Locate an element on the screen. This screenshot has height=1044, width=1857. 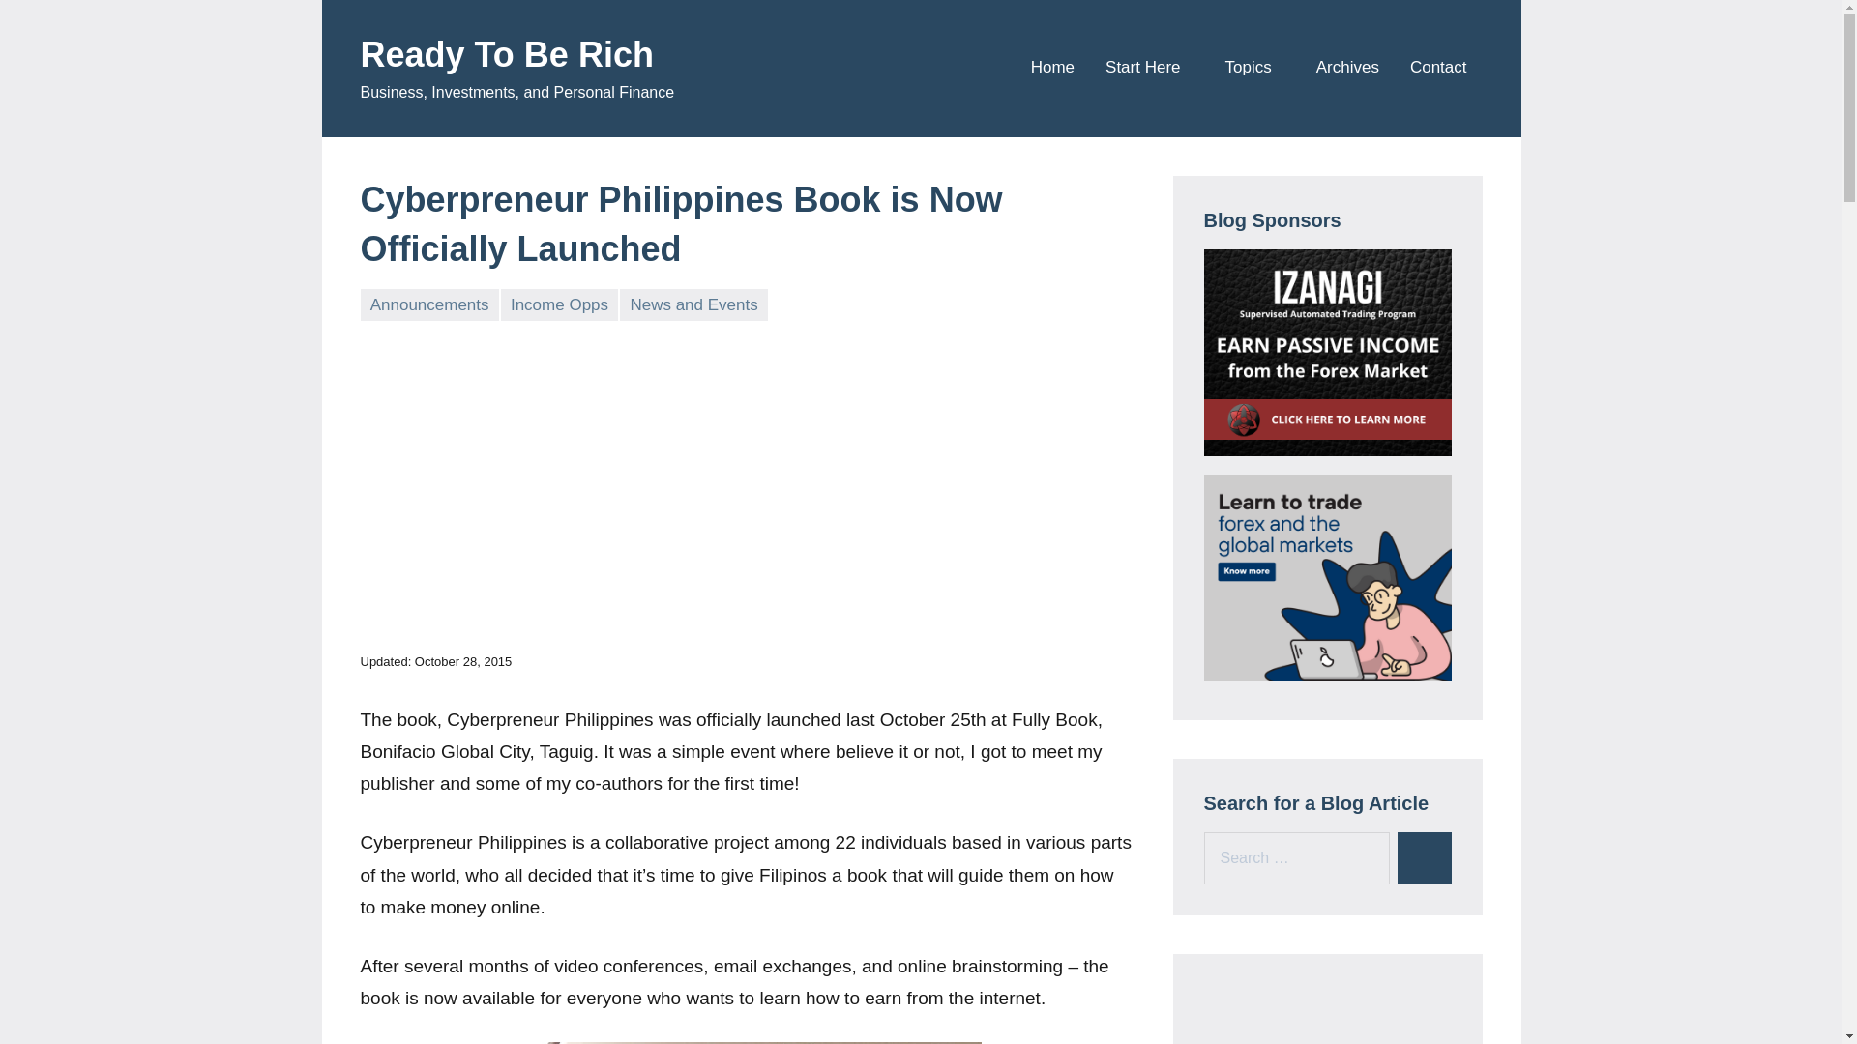
Topics is located at coordinates (1255, 68).